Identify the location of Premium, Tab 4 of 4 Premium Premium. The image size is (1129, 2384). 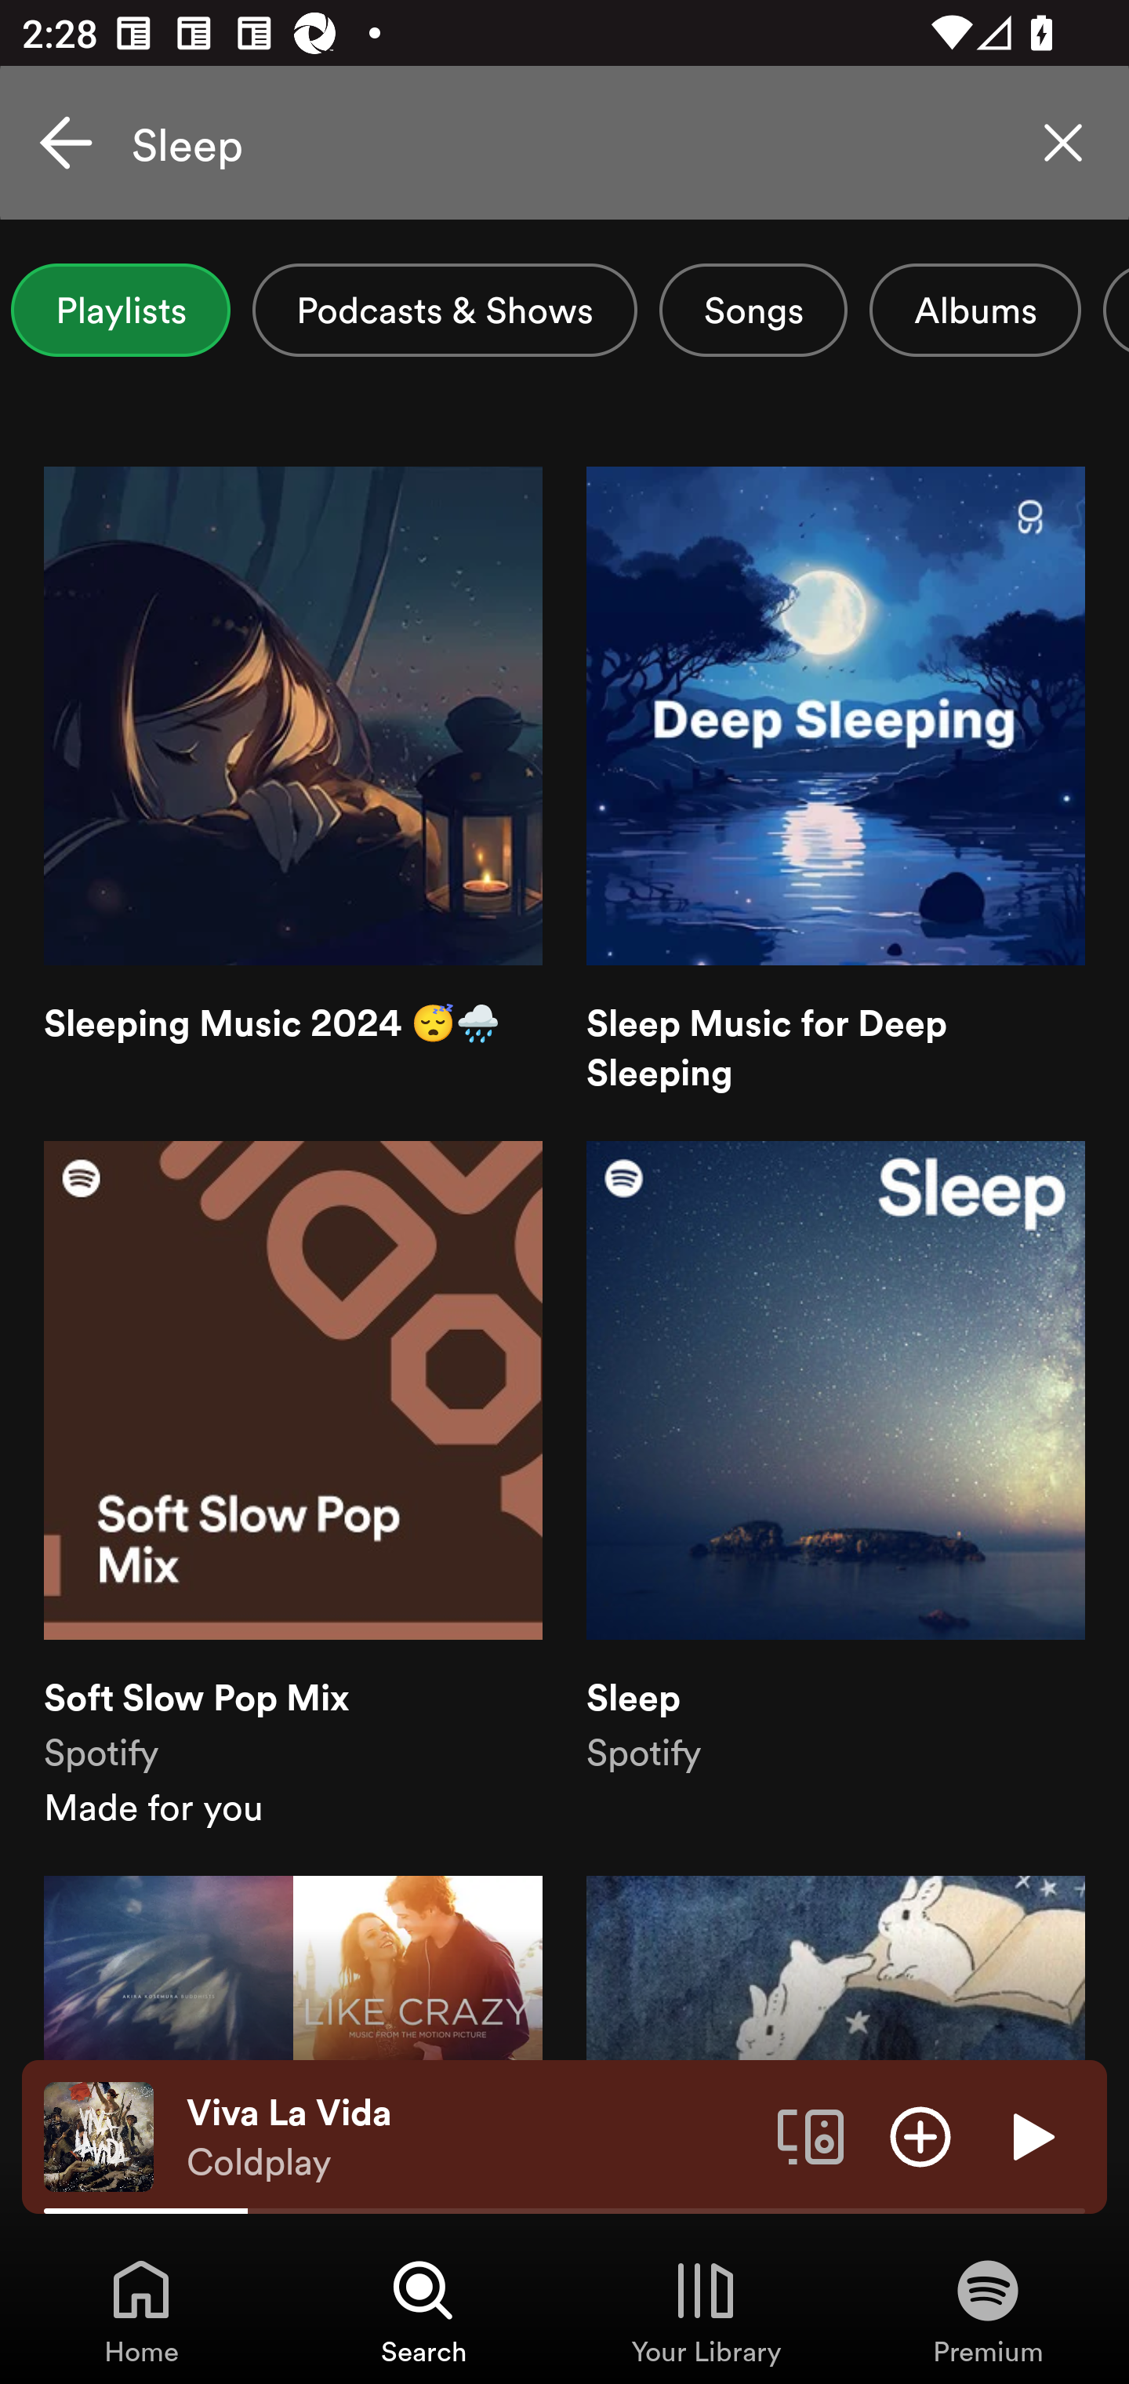
(988, 2310).